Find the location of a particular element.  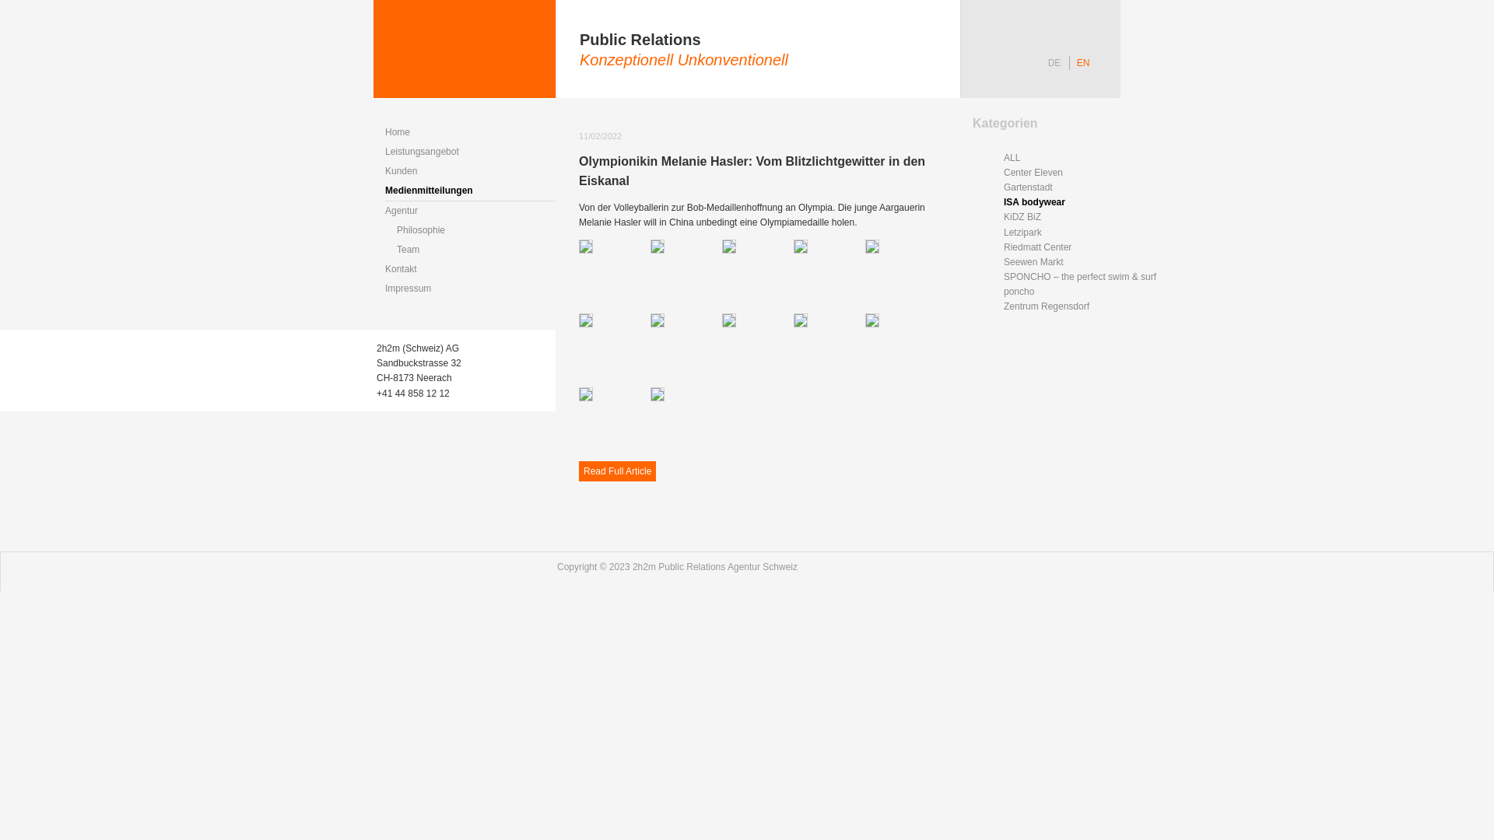

Kunden is located at coordinates (470, 171).